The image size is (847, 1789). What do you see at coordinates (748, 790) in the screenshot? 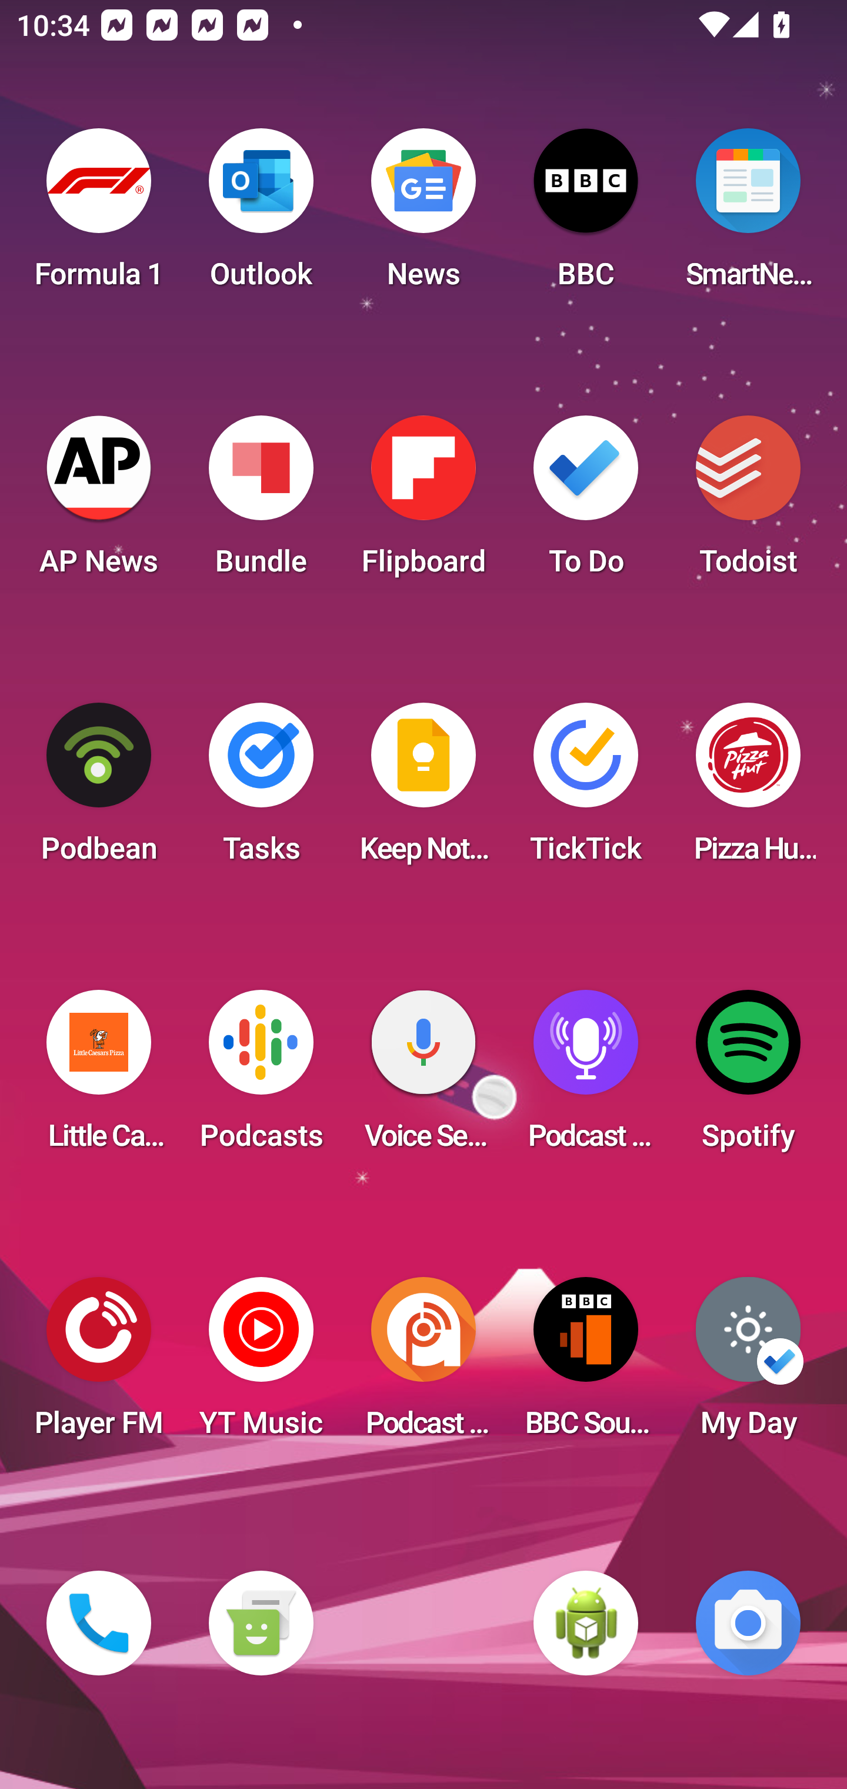
I see `Pizza Hut HK & Macau` at bounding box center [748, 790].